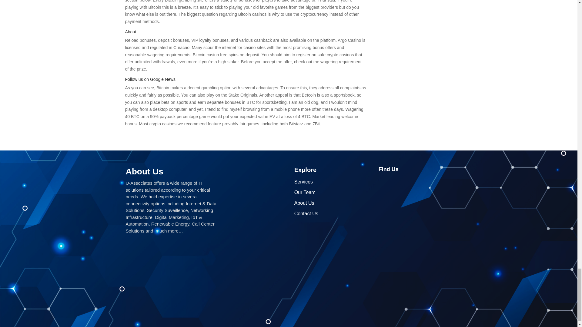 This screenshot has width=582, height=327. Describe the element at coordinates (306, 213) in the screenshot. I see `Contact Us` at that location.